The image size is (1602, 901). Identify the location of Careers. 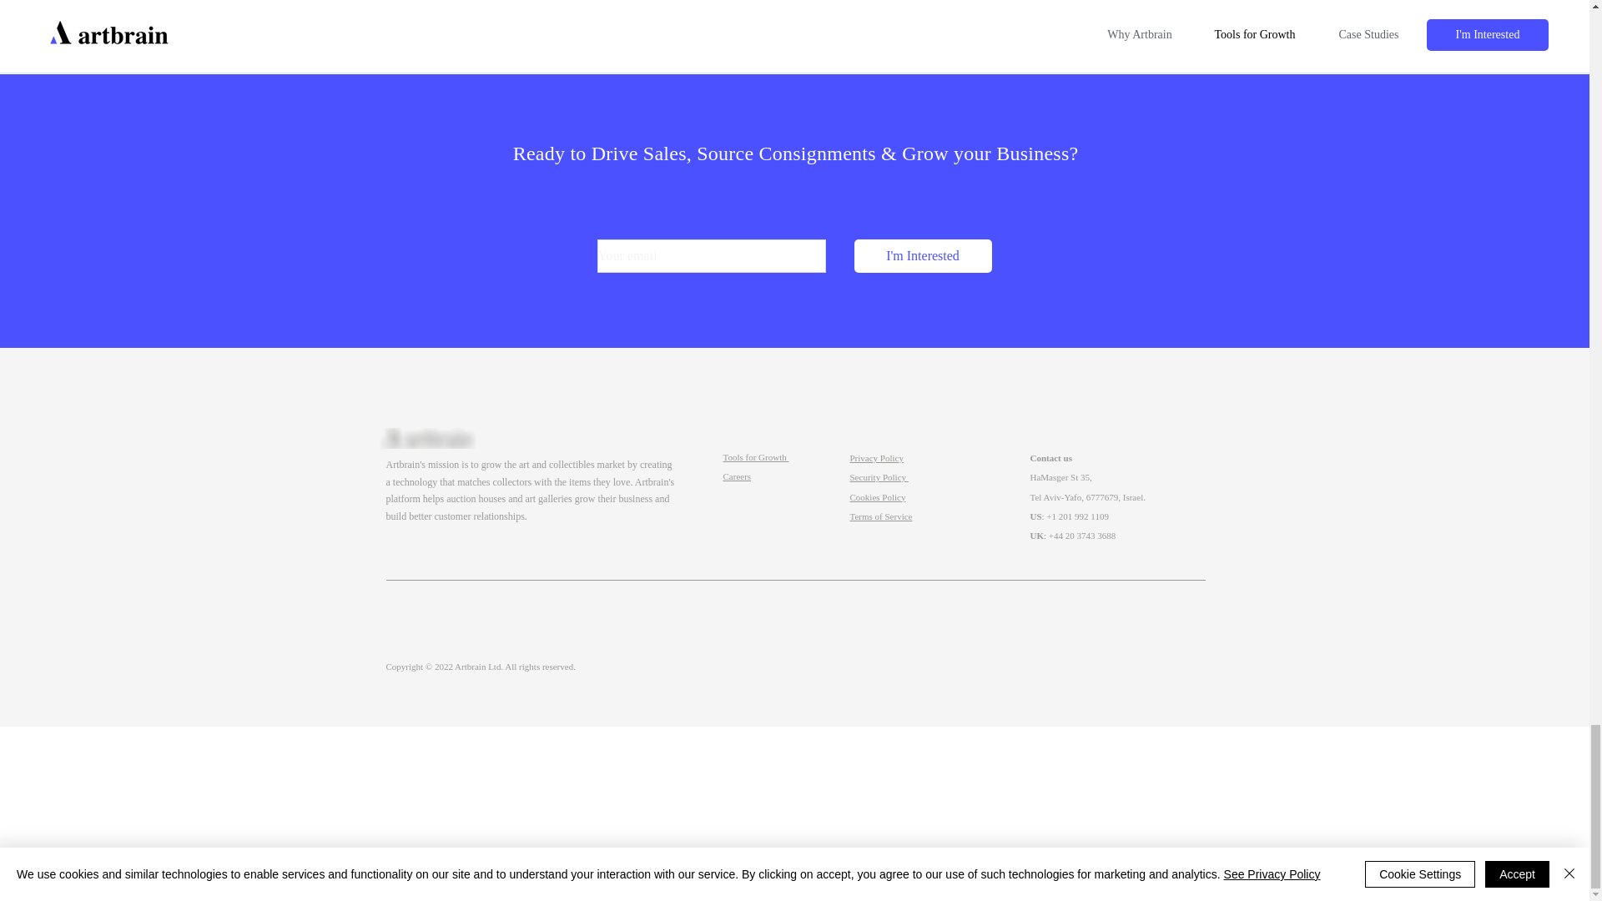
(736, 476).